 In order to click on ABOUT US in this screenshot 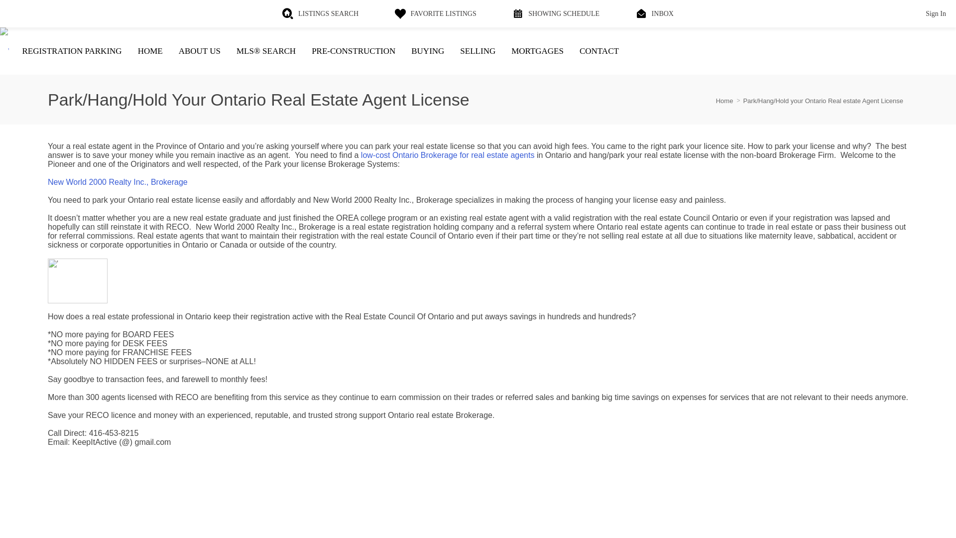, I will do `click(199, 51)`.